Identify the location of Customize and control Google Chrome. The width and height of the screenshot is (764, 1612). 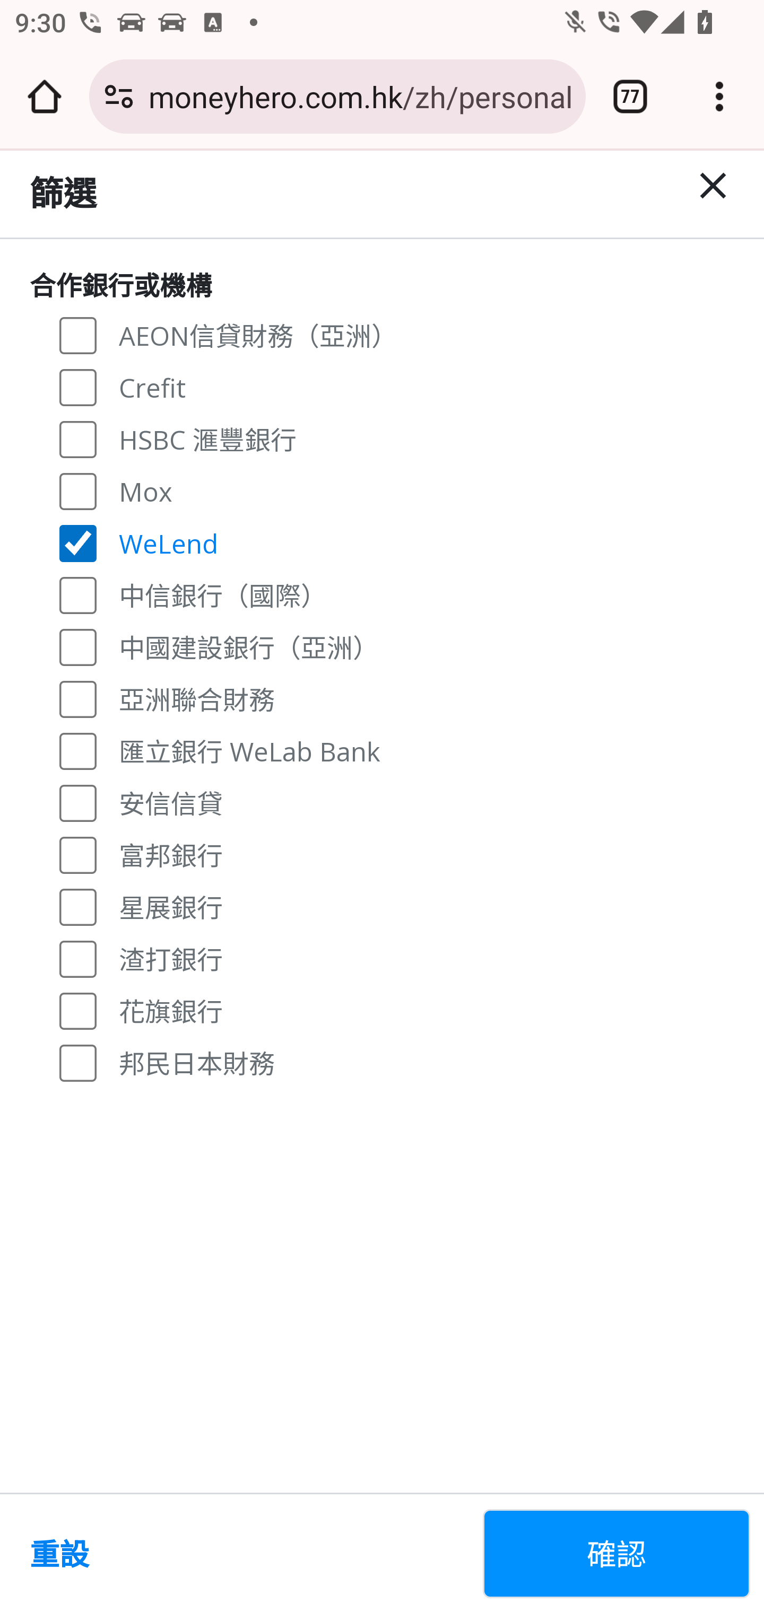
(719, 97).